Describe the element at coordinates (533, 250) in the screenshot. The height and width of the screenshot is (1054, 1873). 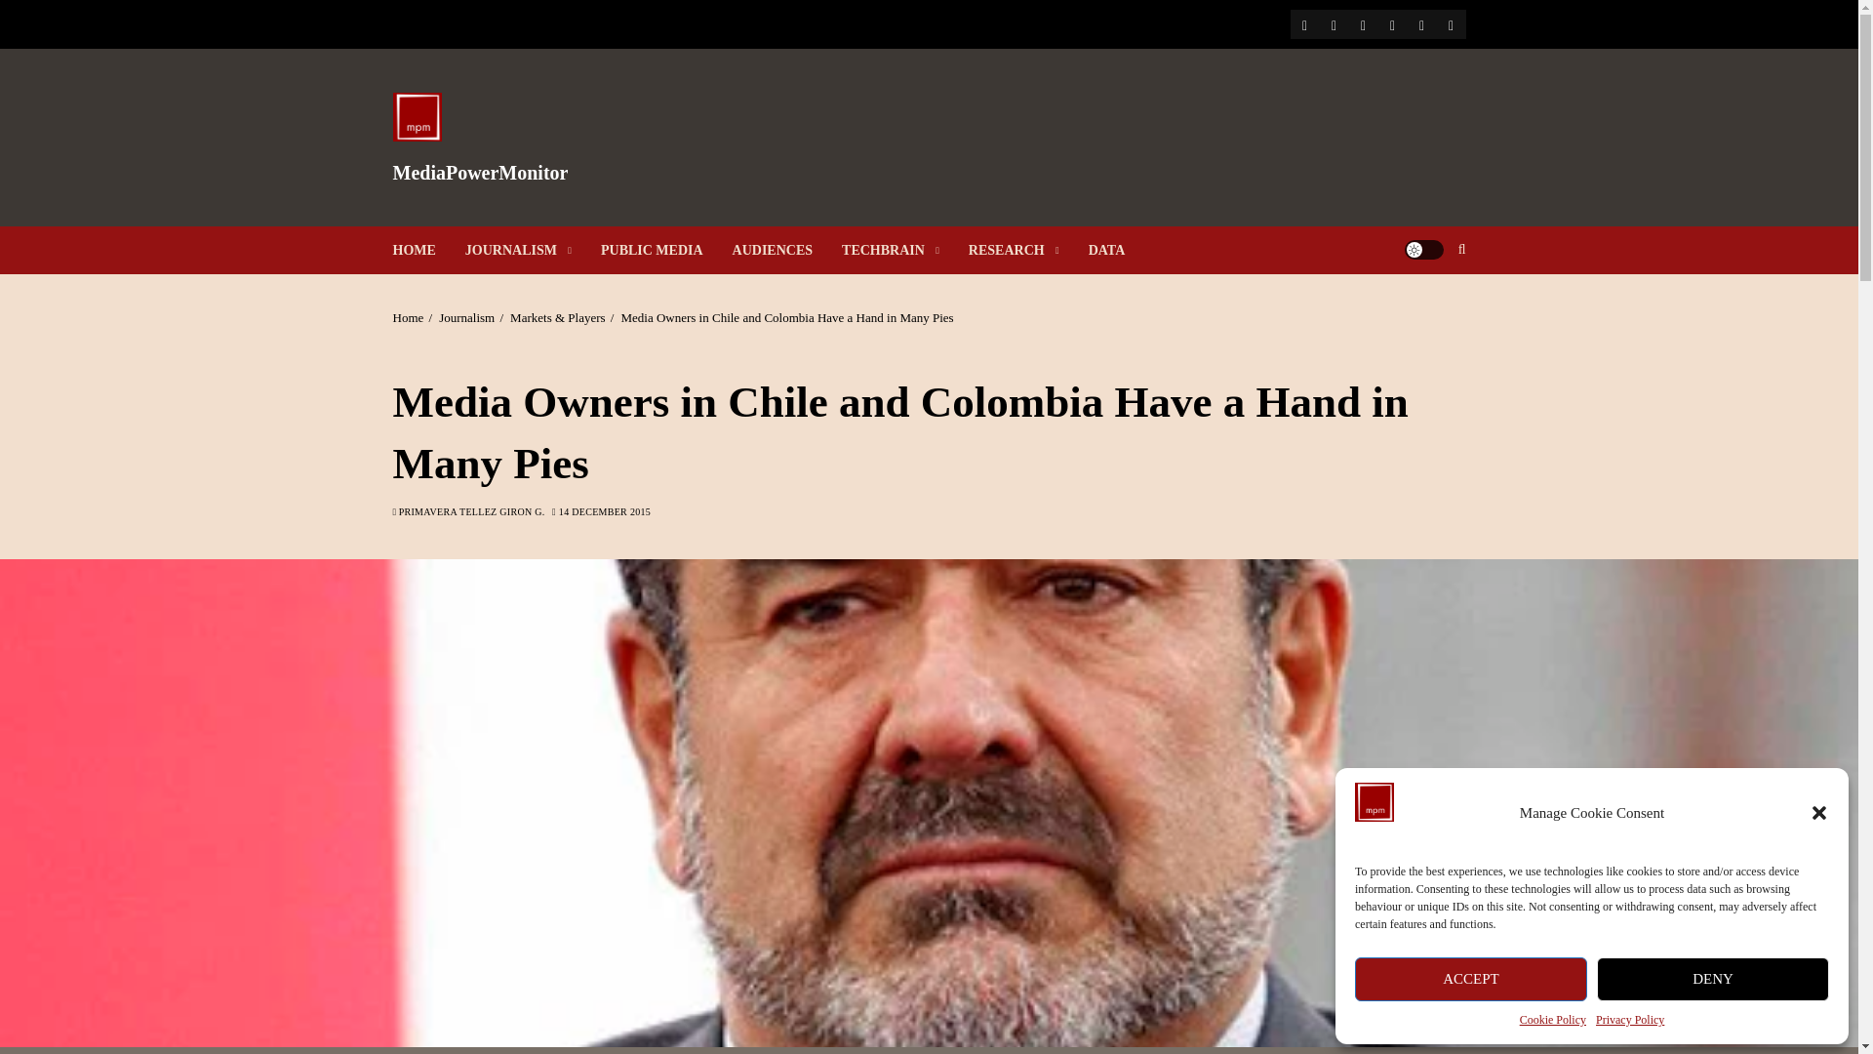
I see `JOURNALISM` at that location.